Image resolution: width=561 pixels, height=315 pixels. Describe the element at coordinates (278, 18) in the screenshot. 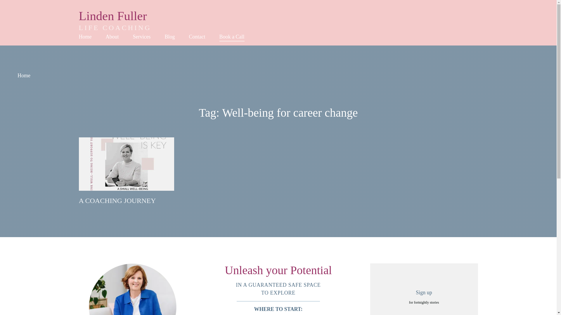

I see `Blog` at that location.